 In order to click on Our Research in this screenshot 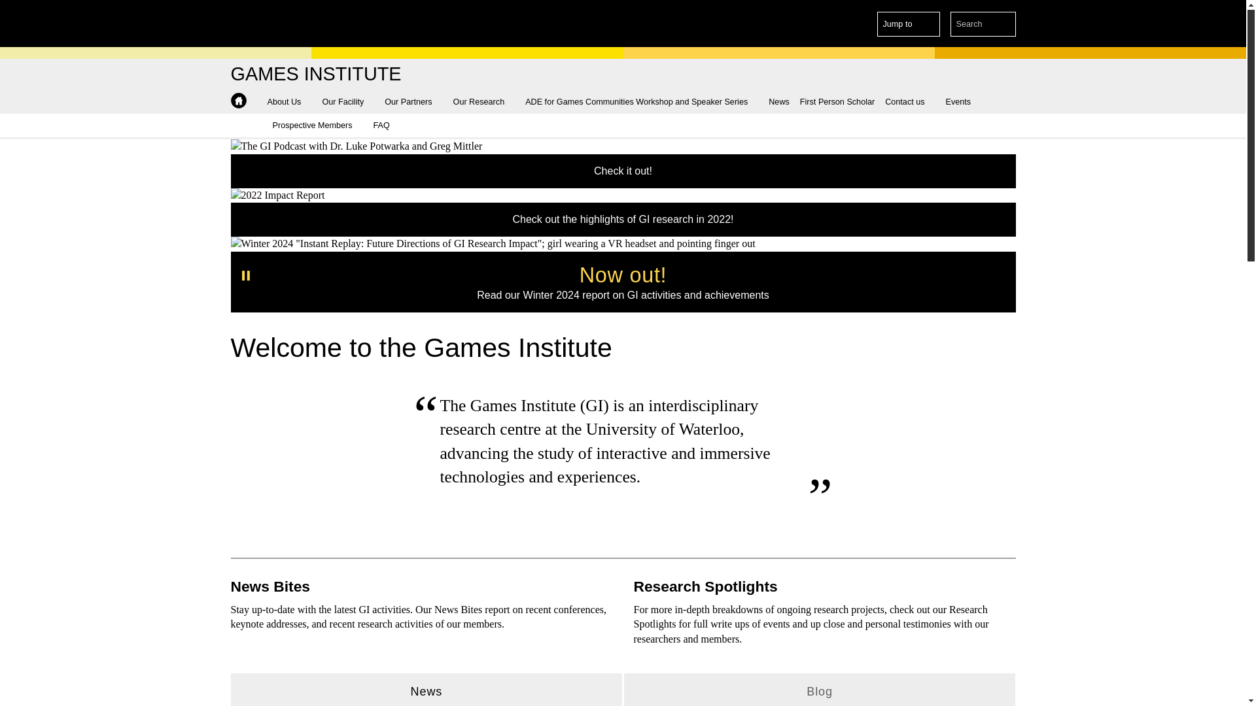, I will do `click(484, 102)`.